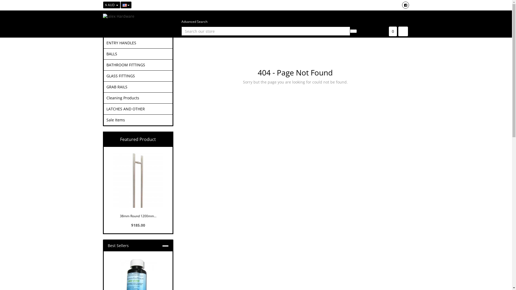  I want to click on Facebook, so click(406, 5).